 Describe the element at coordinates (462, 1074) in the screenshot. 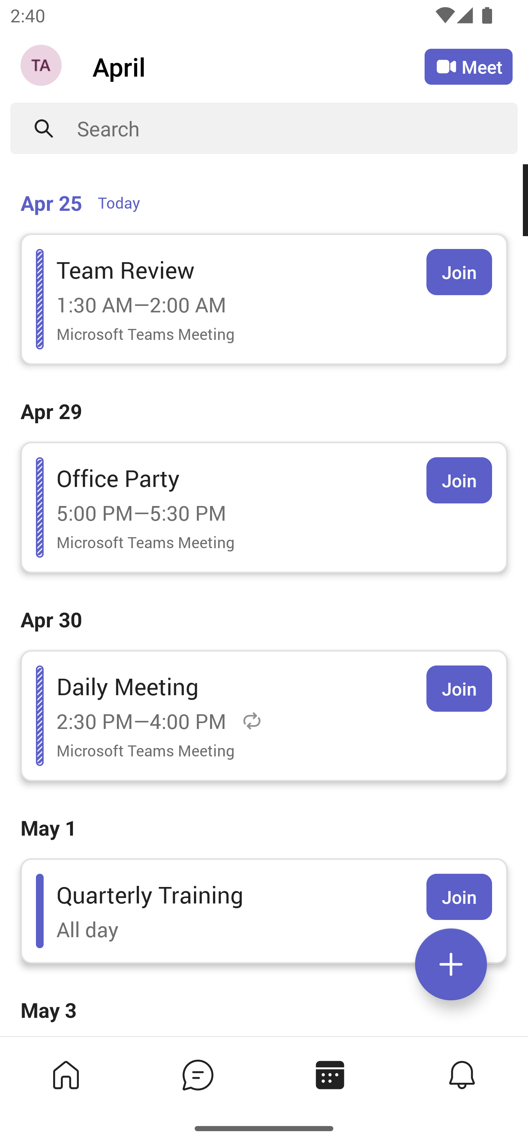

I see `Activity tab,4 of 4, not selected` at that location.